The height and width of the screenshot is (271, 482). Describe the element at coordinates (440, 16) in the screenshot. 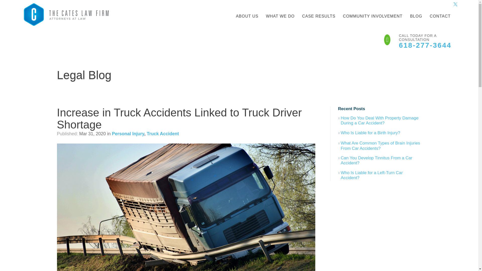

I see `CONTACT` at that location.